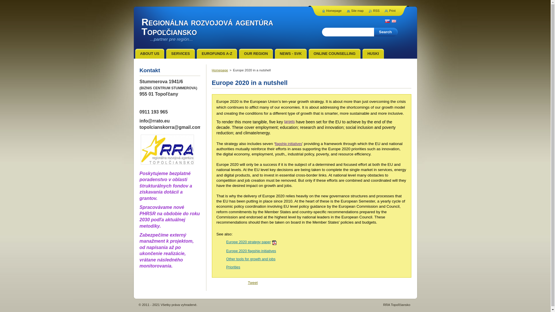 Image resolution: width=555 pixels, height=312 pixels. Describe the element at coordinates (355, 11) in the screenshot. I see `Go to site map.` at that location.